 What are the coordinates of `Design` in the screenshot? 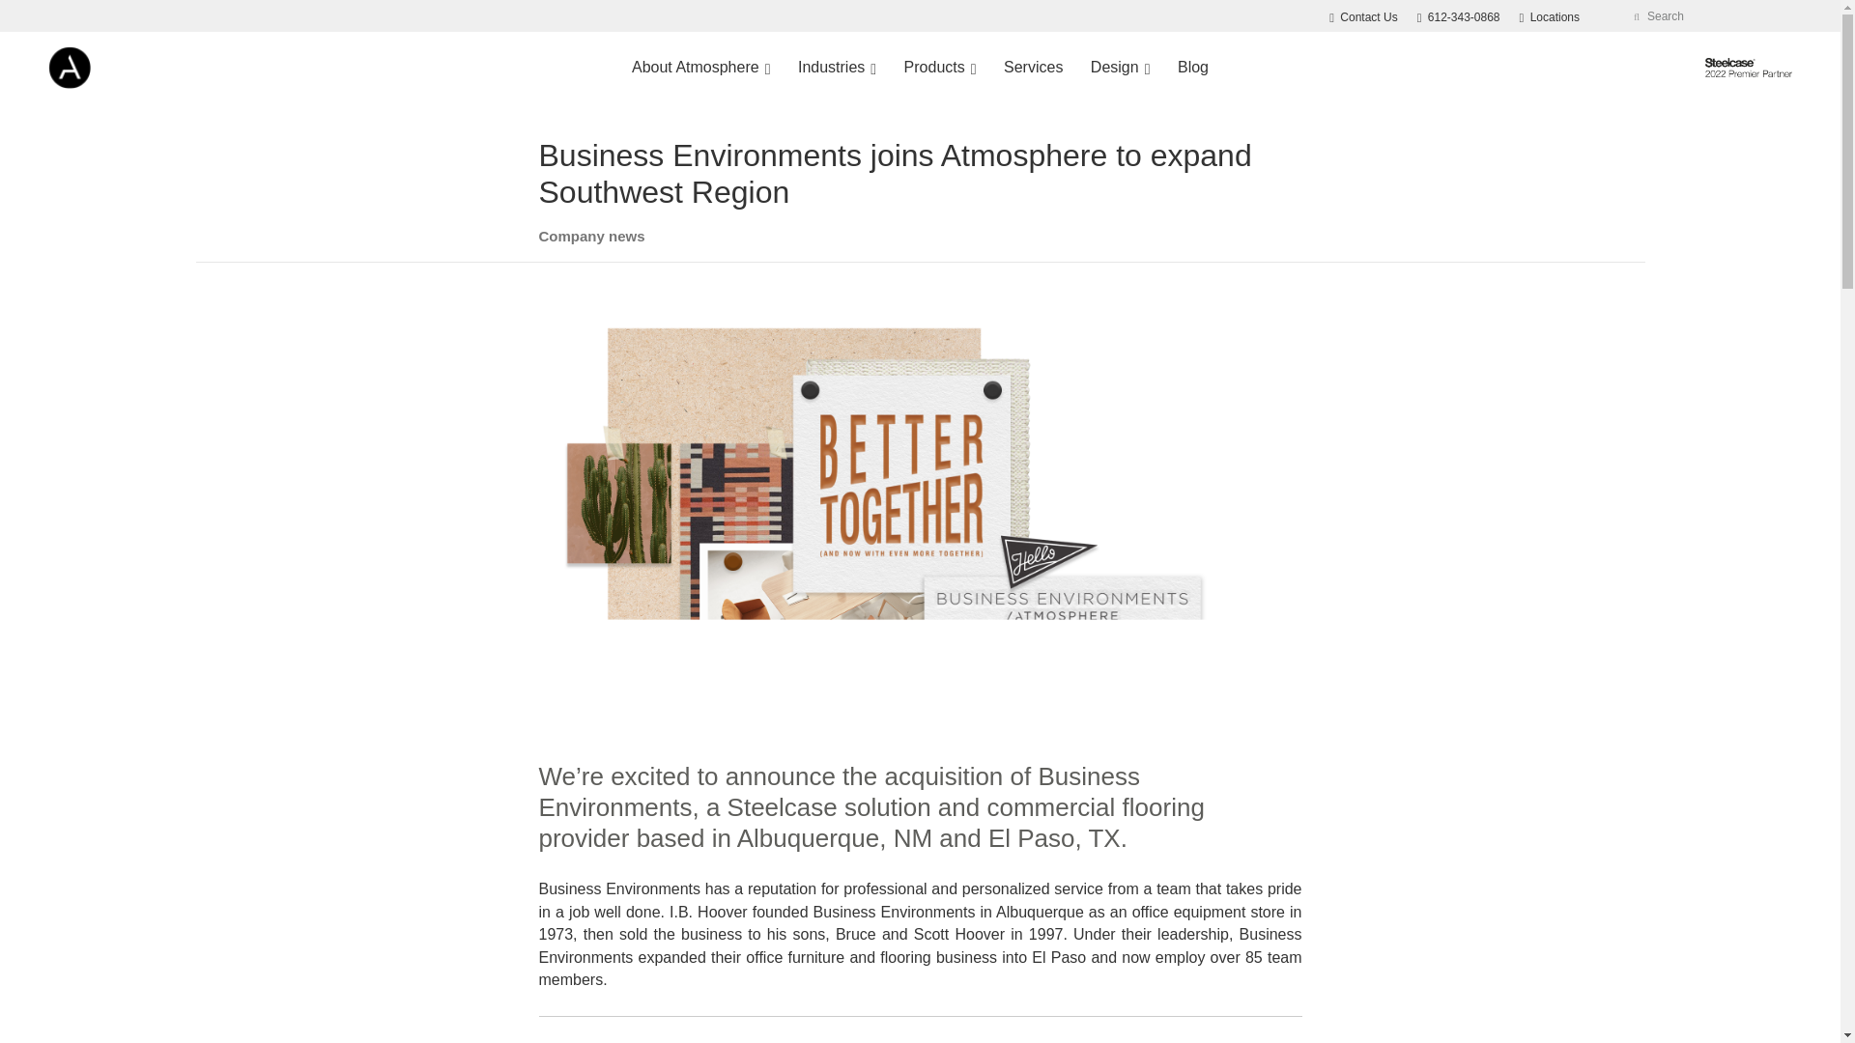 It's located at (592, 236).